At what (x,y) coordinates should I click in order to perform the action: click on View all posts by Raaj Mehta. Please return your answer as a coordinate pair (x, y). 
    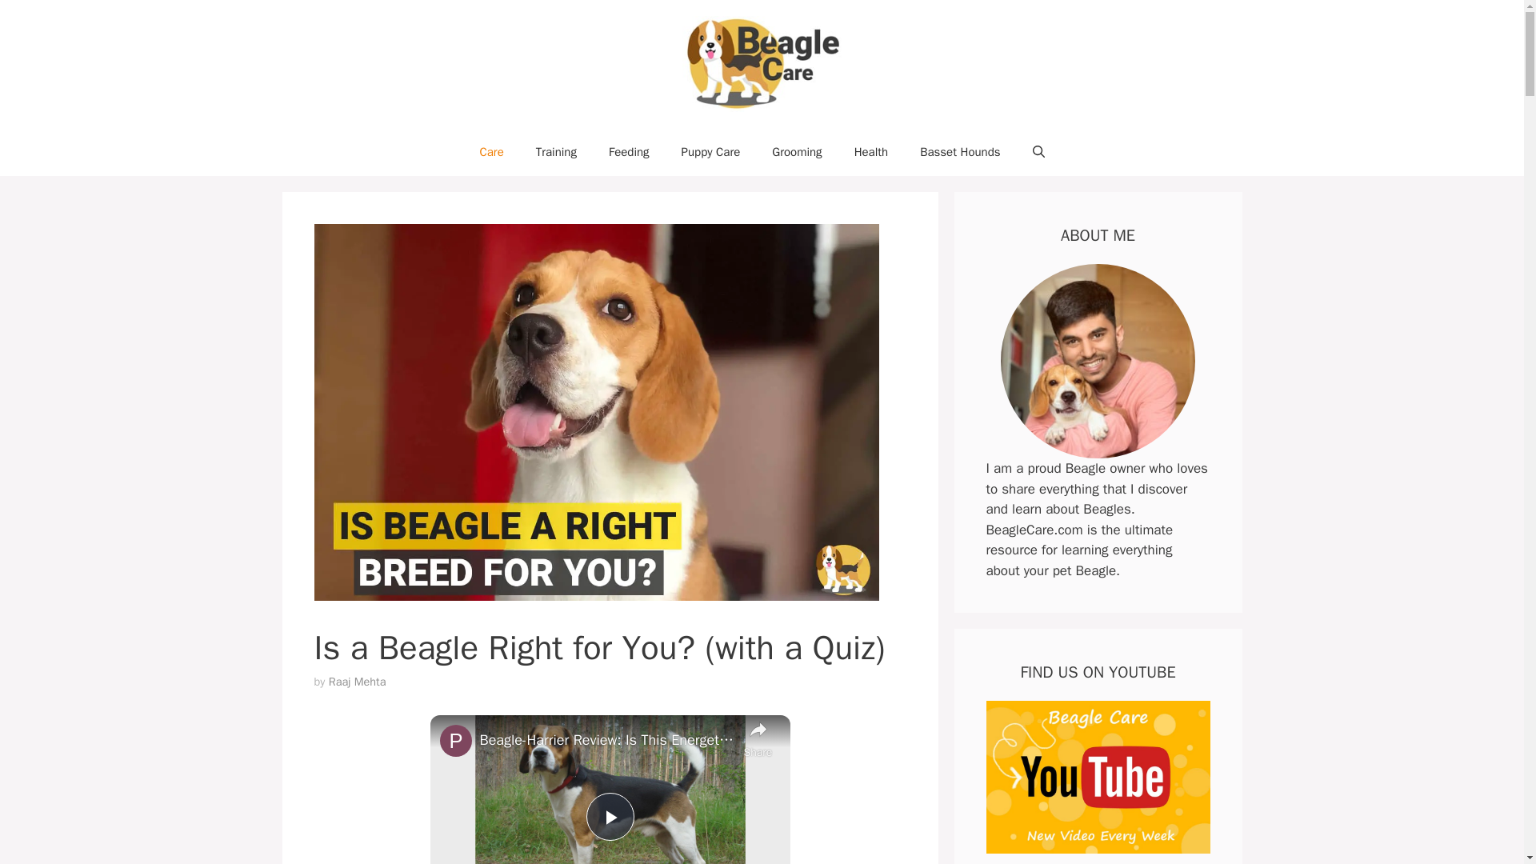
    Looking at the image, I should click on (357, 682).